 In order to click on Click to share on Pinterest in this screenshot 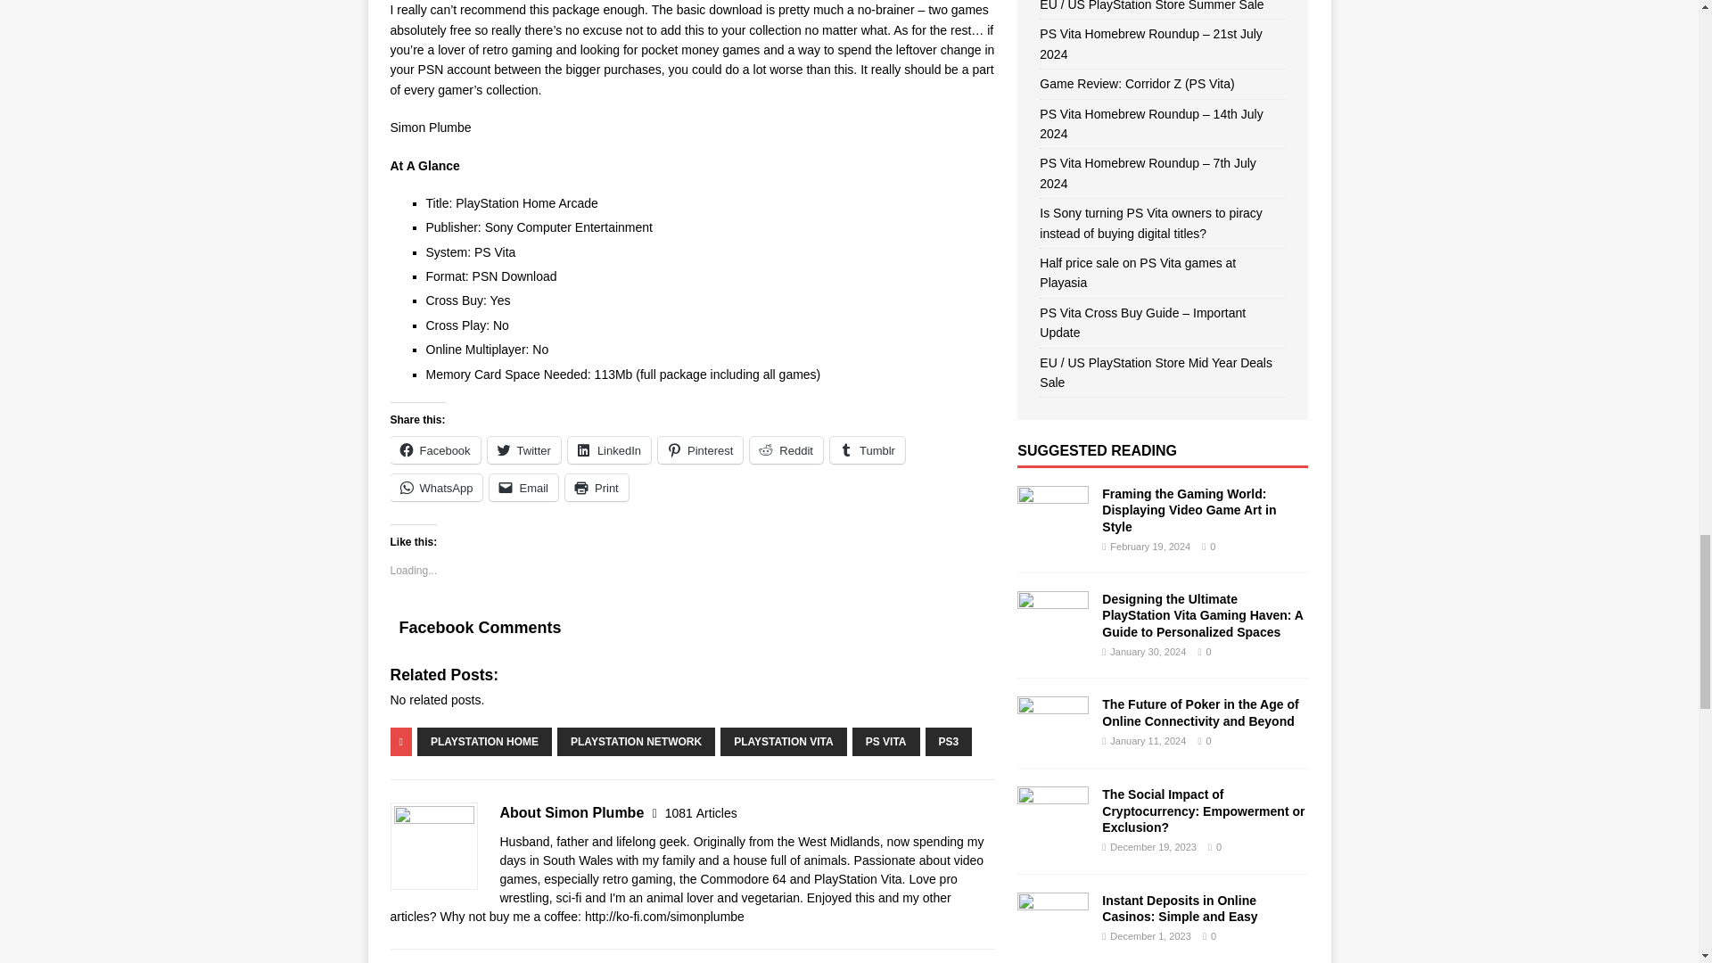, I will do `click(700, 449)`.